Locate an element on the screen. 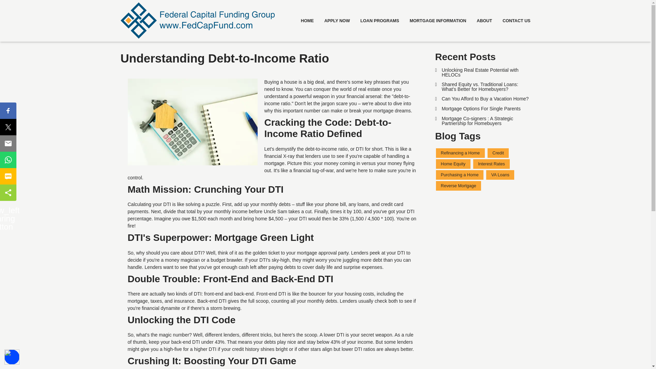  Interest Rates is located at coordinates (491, 164).